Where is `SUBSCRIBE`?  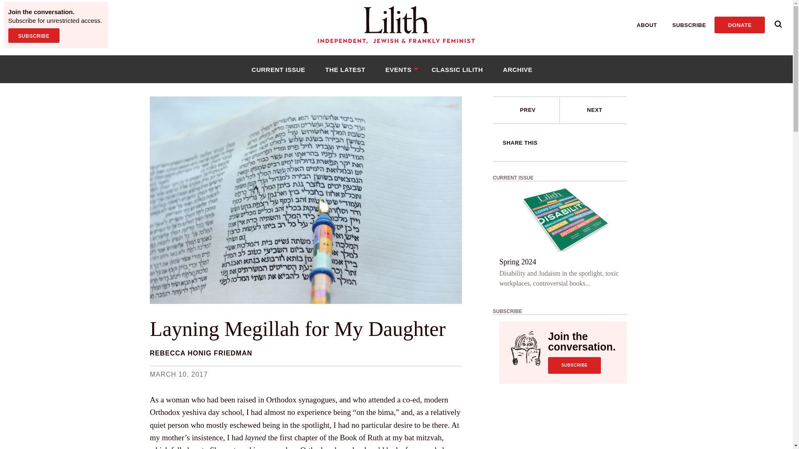 SUBSCRIBE is located at coordinates (574, 365).